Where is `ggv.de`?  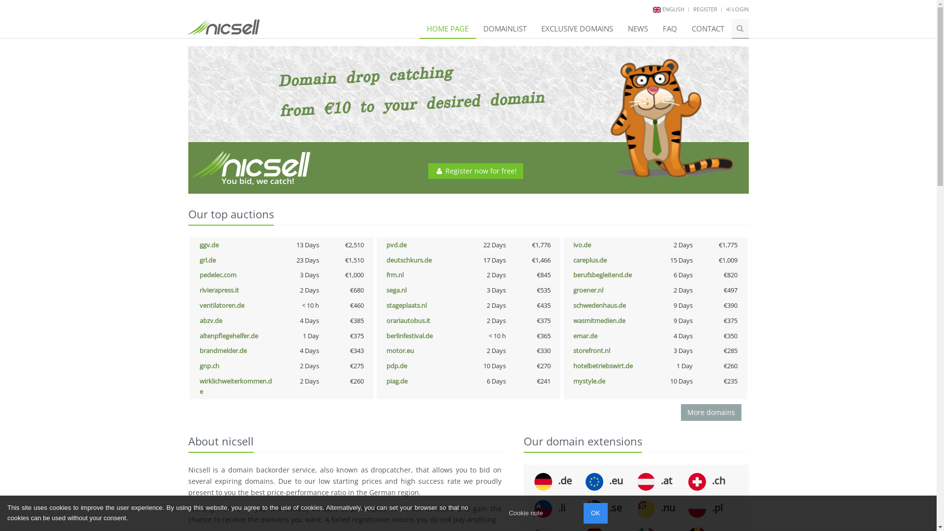 ggv.de is located at coordinates (209, 245).